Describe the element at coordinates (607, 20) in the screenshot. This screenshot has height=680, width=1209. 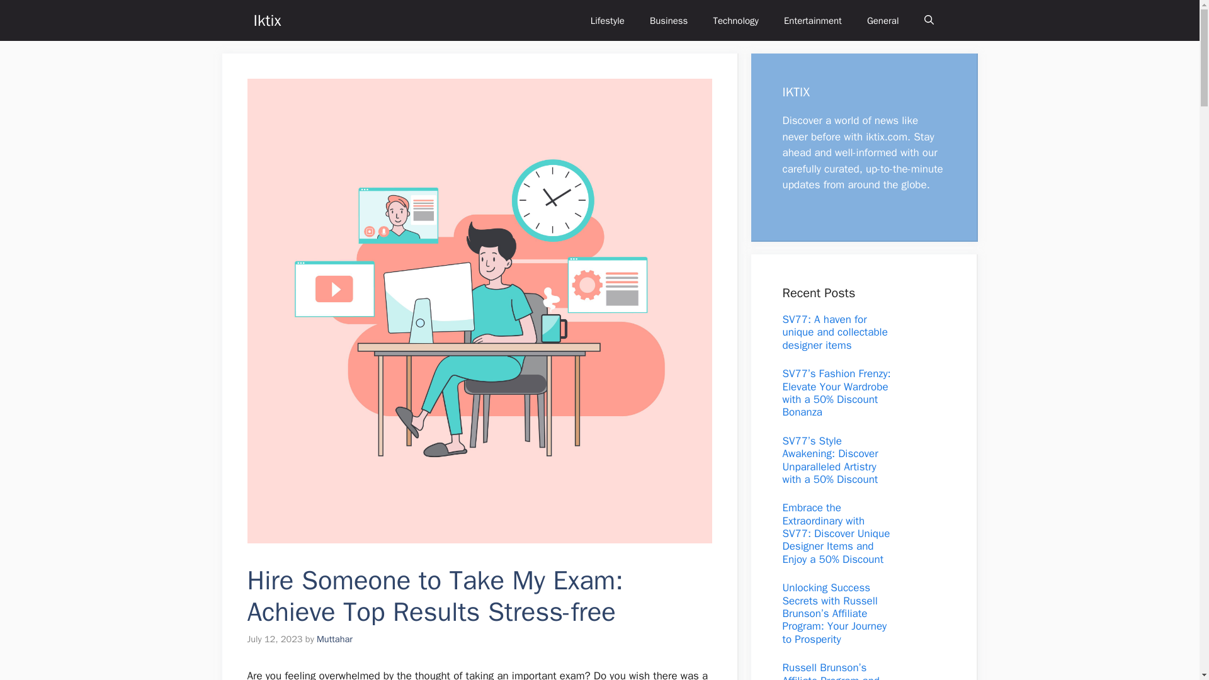
I see `Lifestyle` at that location.